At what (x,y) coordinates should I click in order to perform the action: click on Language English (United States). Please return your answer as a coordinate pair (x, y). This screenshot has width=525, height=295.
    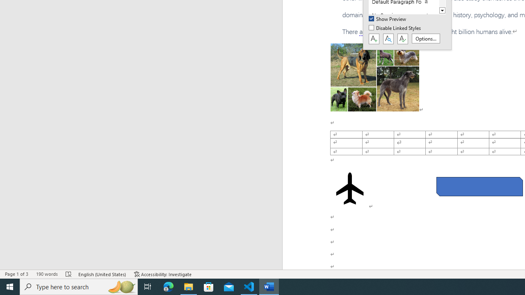
    Looking at the image, I should click on (103, 274).